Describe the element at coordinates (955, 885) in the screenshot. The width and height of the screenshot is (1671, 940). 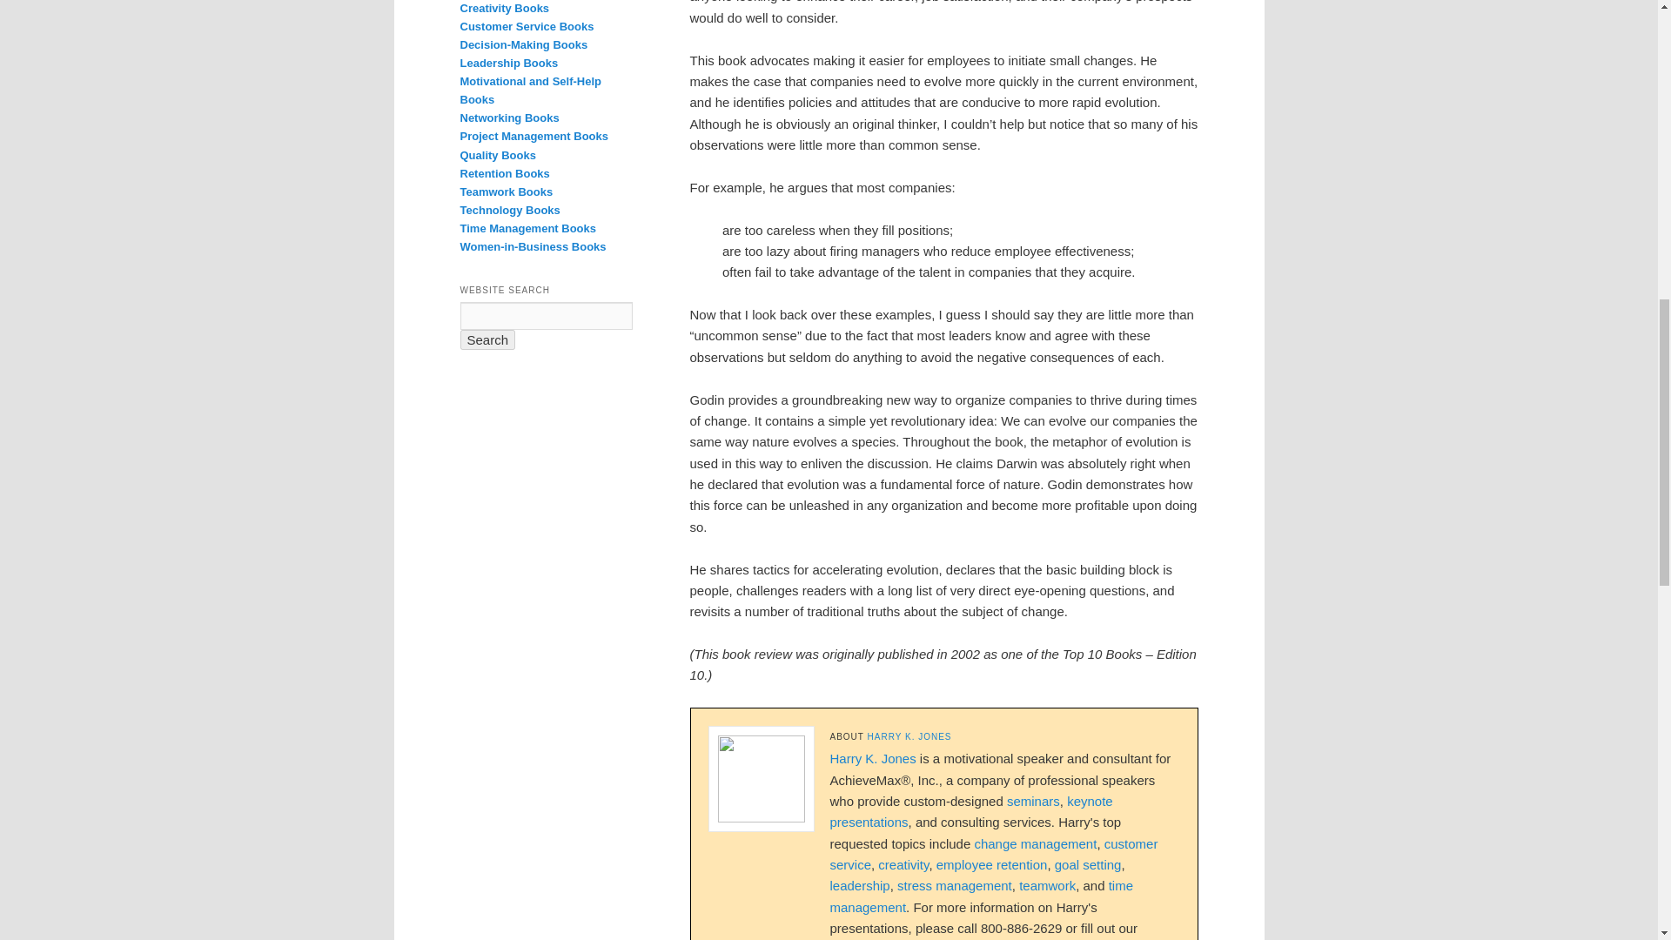
I see `stress management` at that location.